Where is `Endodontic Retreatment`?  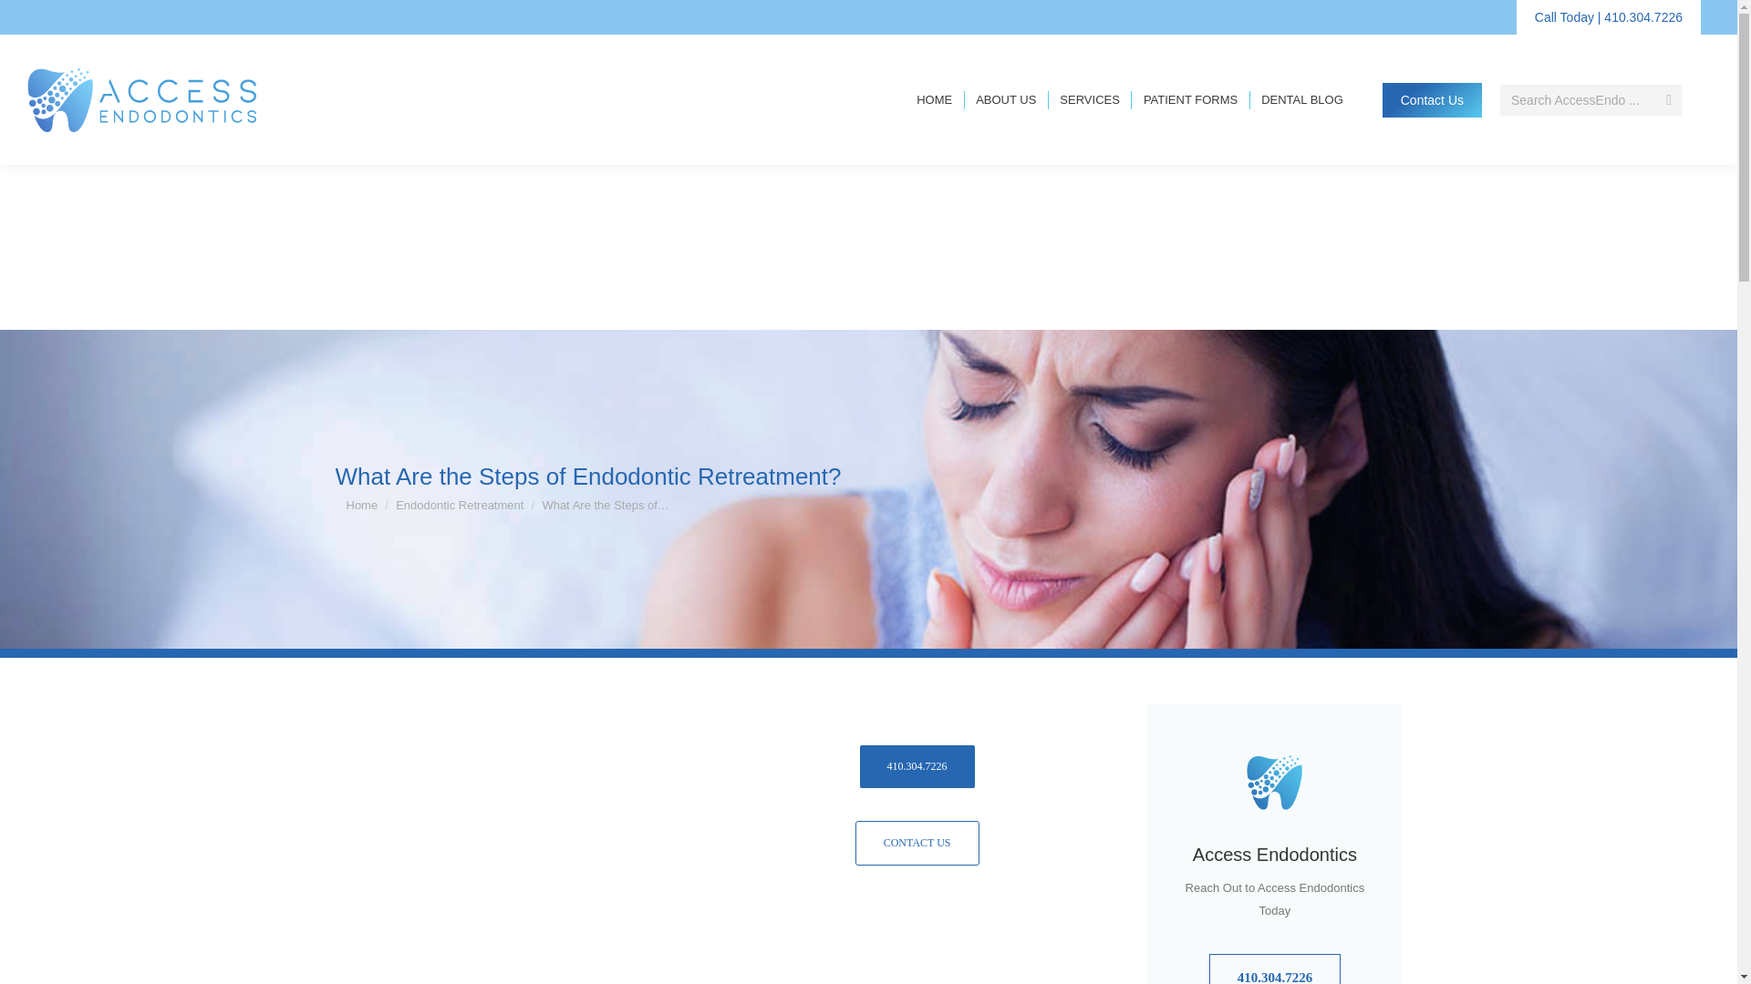 Endodontic Retreatment is located at coordinates (460, 505).